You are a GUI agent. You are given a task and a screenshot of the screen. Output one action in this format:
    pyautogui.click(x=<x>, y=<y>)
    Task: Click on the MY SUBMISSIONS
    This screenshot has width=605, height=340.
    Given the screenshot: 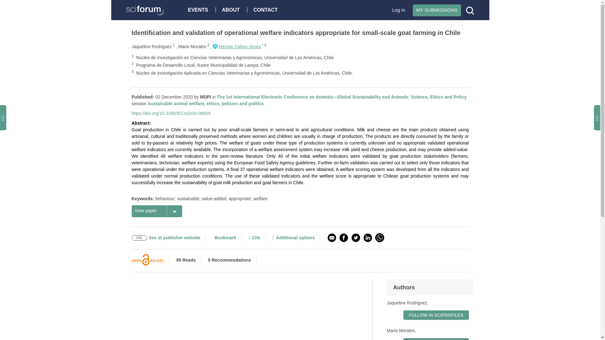 What is the action you would take?
    pyautogui.click(x=437, y=10)
    